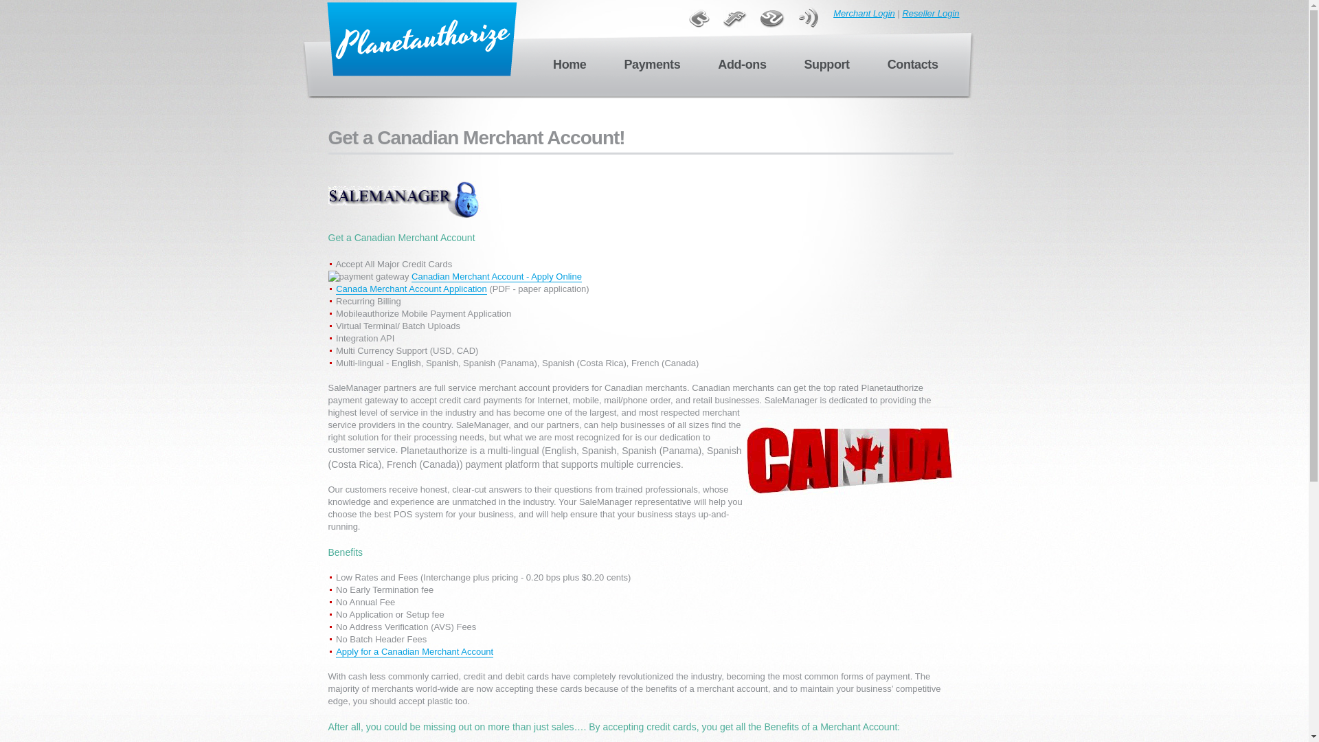 The width and height of the screenshot is (1319, 742). I want to click on Support, so click(827, 65).